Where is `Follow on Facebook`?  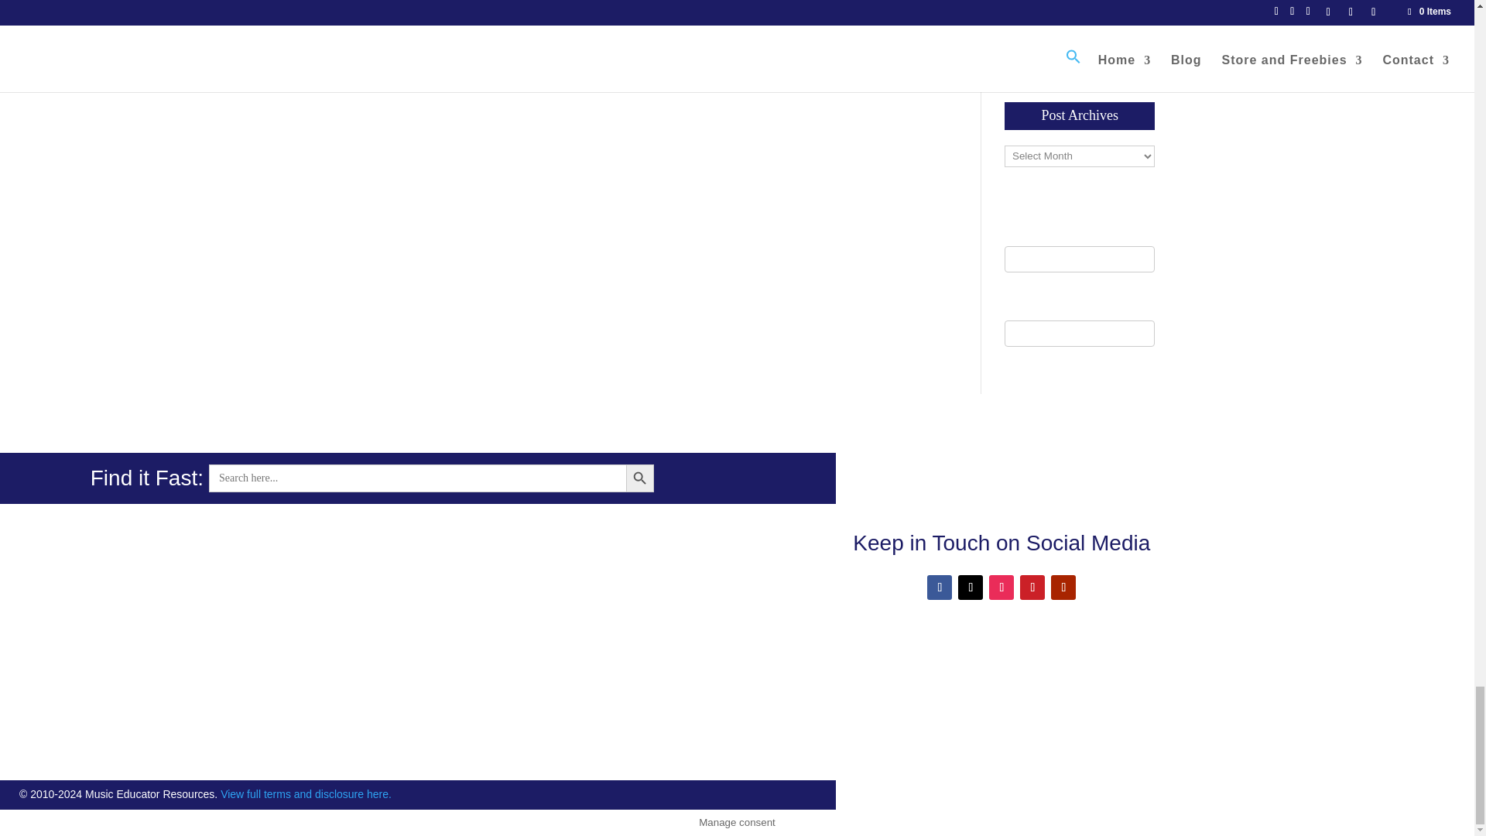 Follow on Facebook is located at coordinates (940, 588).